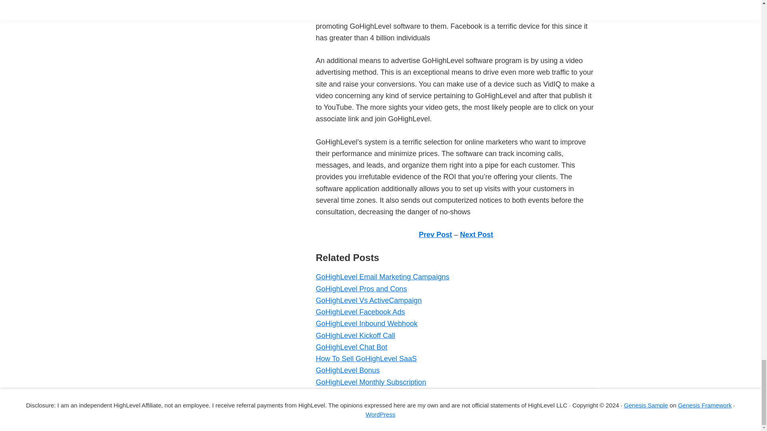 This screenshot has height=431, width=767. What do you see at coordinates (360, 312) in the screenshot?
I see `GoHighLevel Facebook Ads` at bounding box center [360, 312].